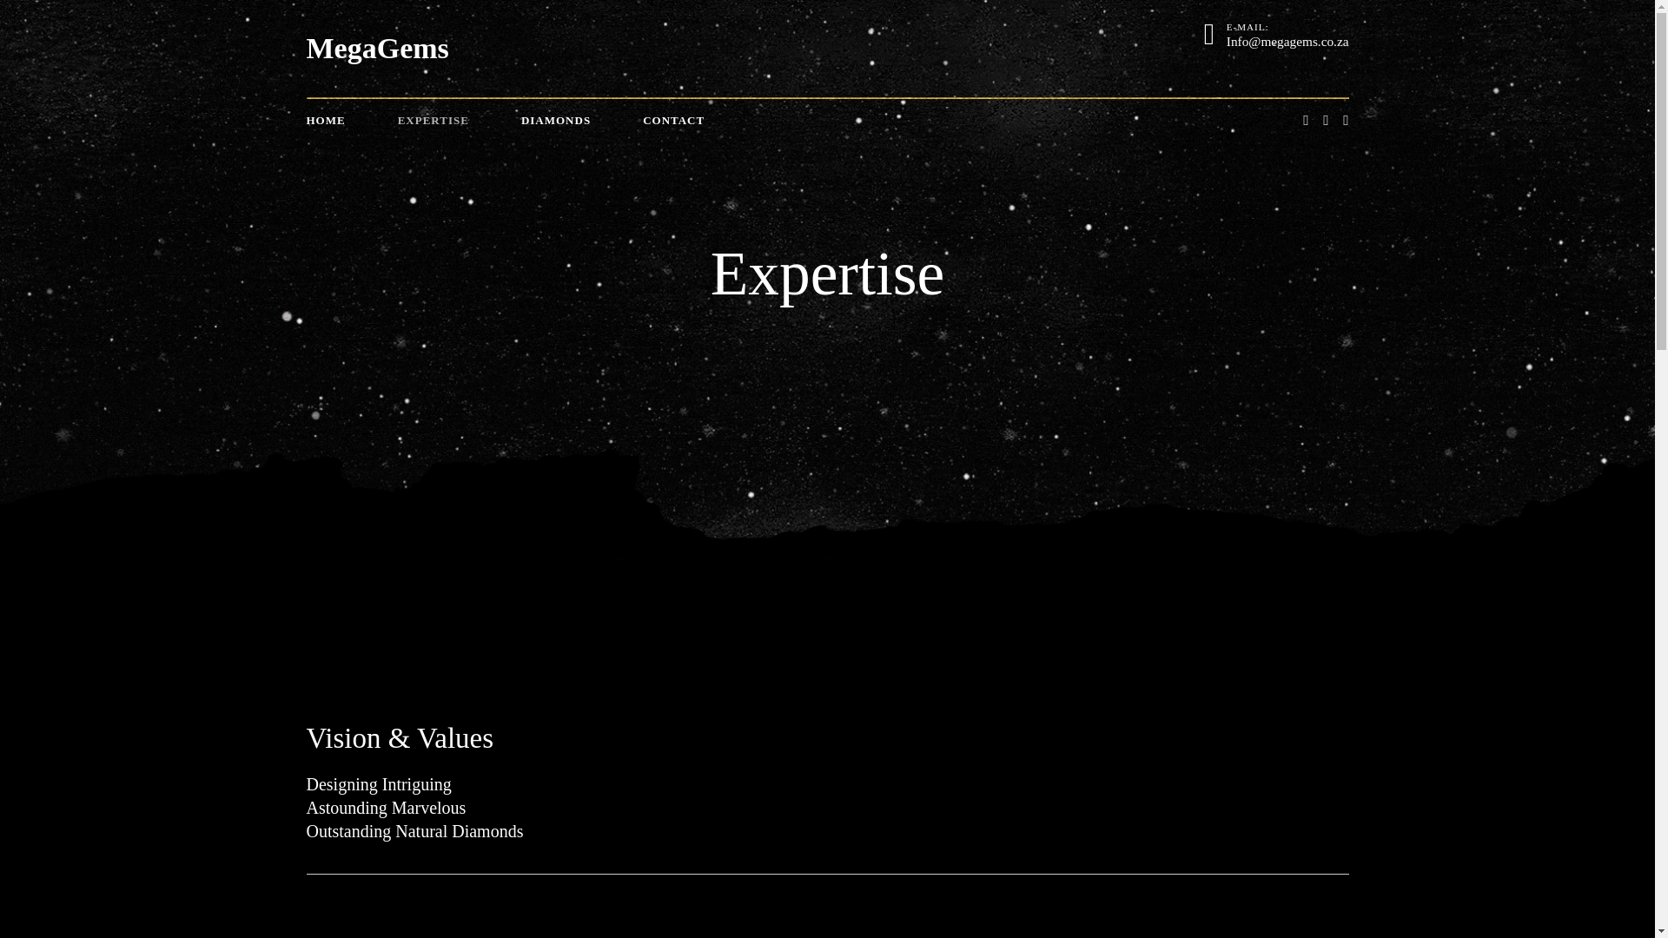 Image resolution: width=1668 pixels, height=938 pixels. I want to click on CONTACT, so click(672, 121).